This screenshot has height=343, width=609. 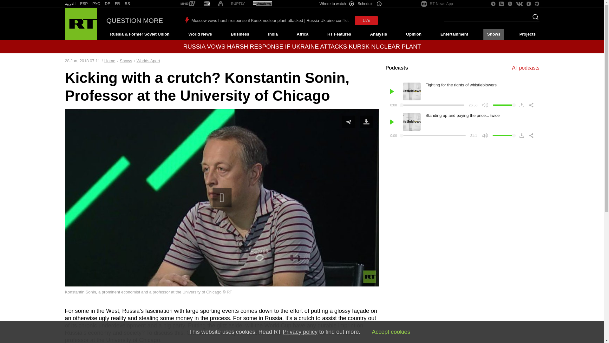 What do you see at coordinates (437, 4) in the screenshot?
I see `RT News App` at bounding box center [437, 4].